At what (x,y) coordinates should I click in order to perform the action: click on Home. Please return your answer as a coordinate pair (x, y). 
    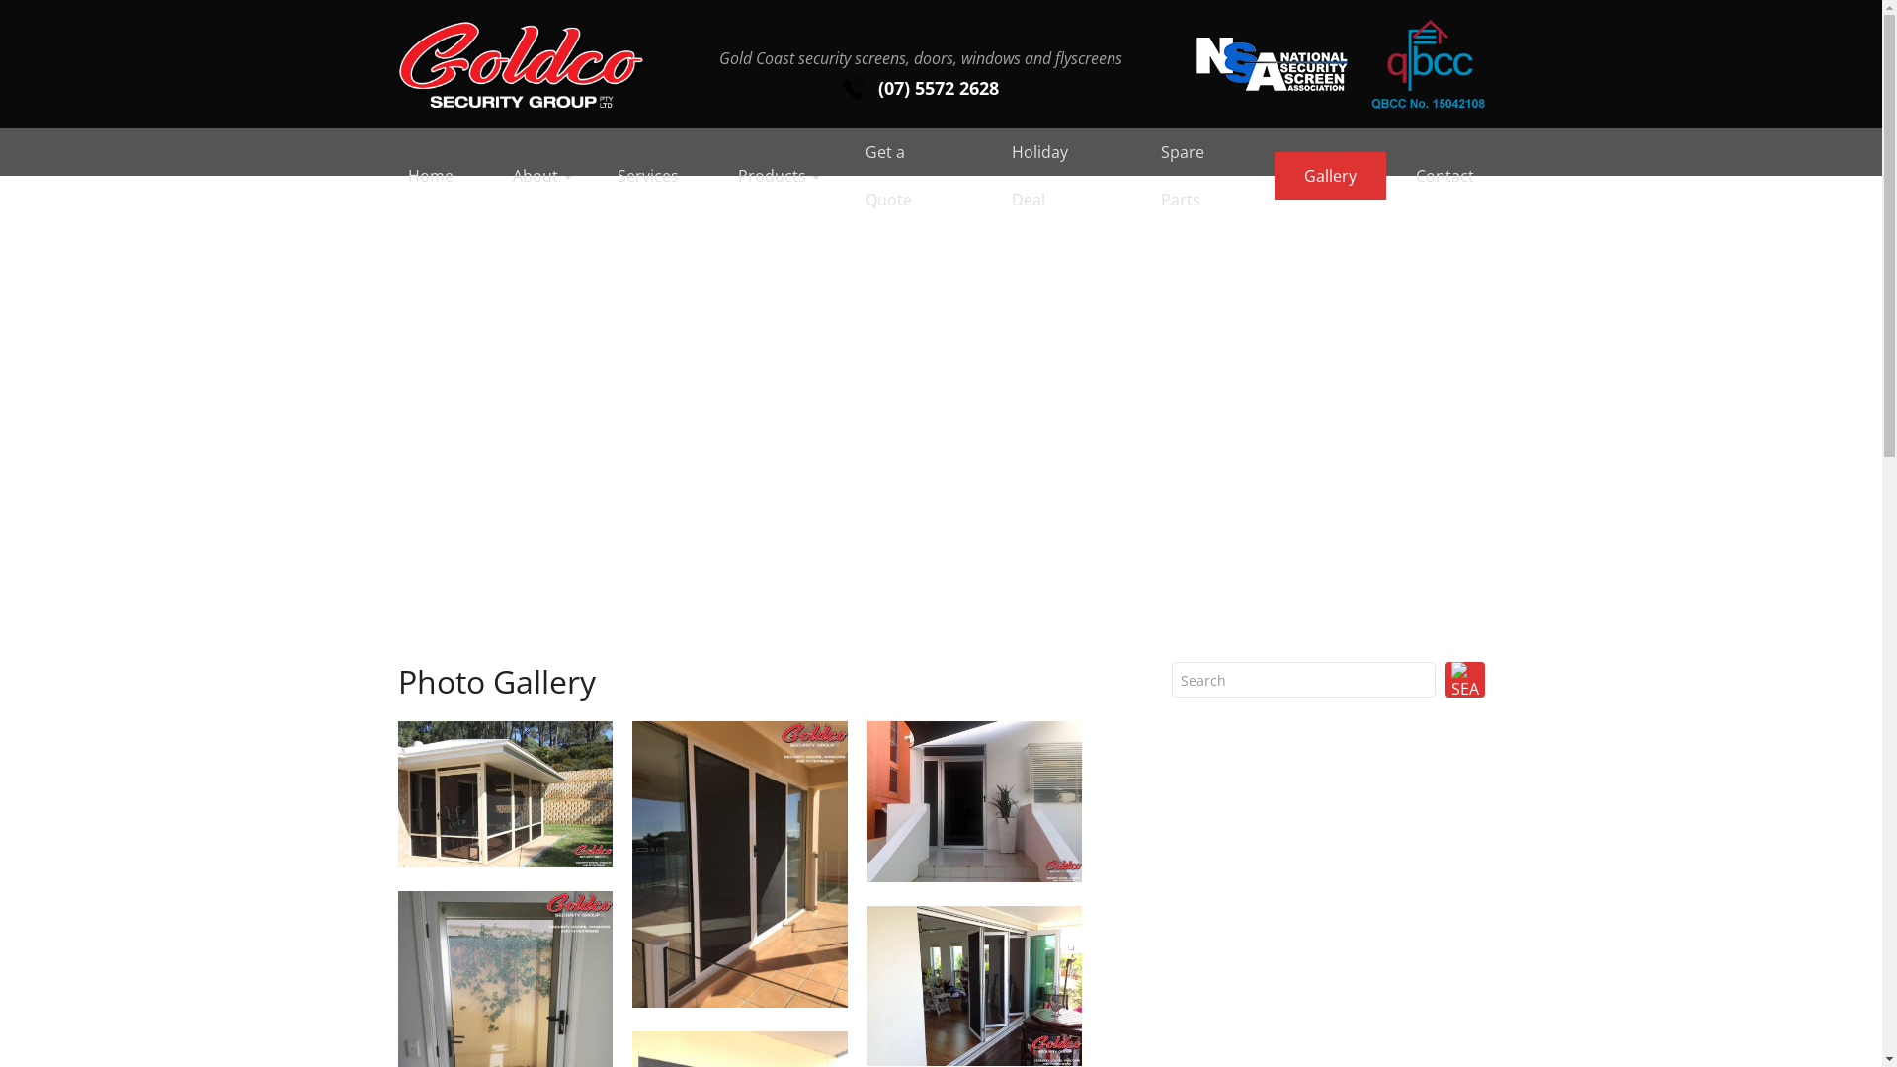
    Looking at the image, I should click on (430, 176).